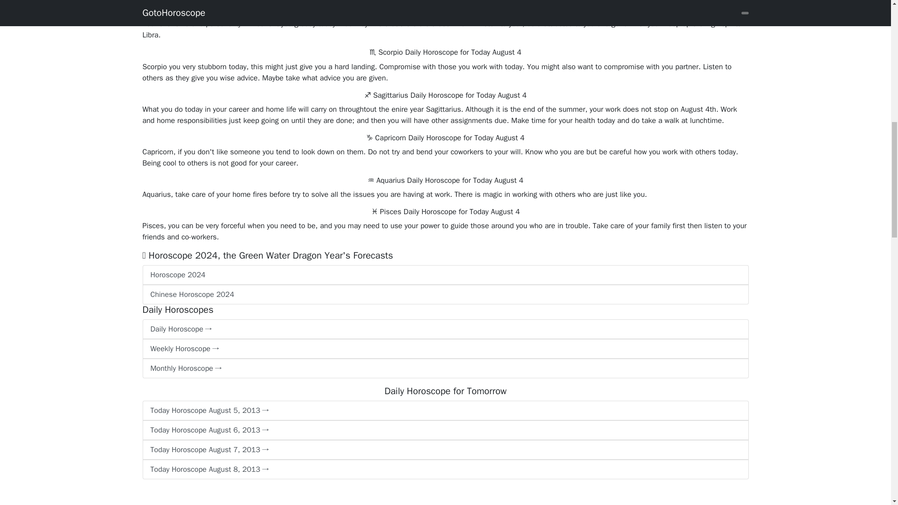  I want to click on Advertisement, so click(281, 496).